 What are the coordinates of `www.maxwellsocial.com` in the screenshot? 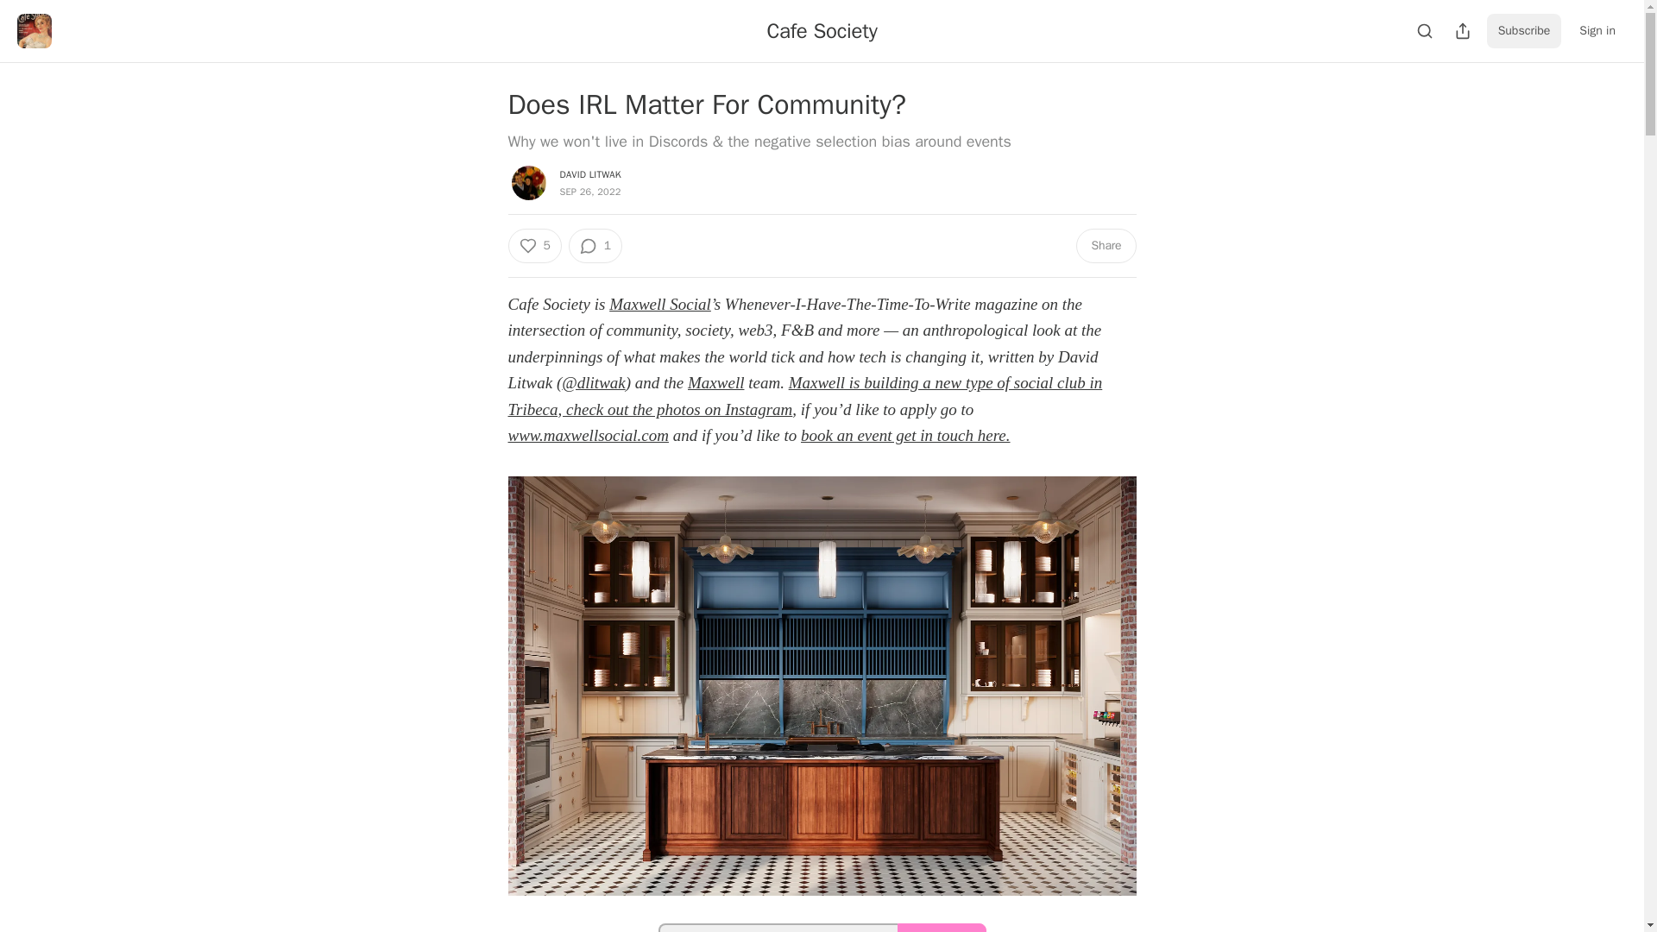 It's located at (587, 435).